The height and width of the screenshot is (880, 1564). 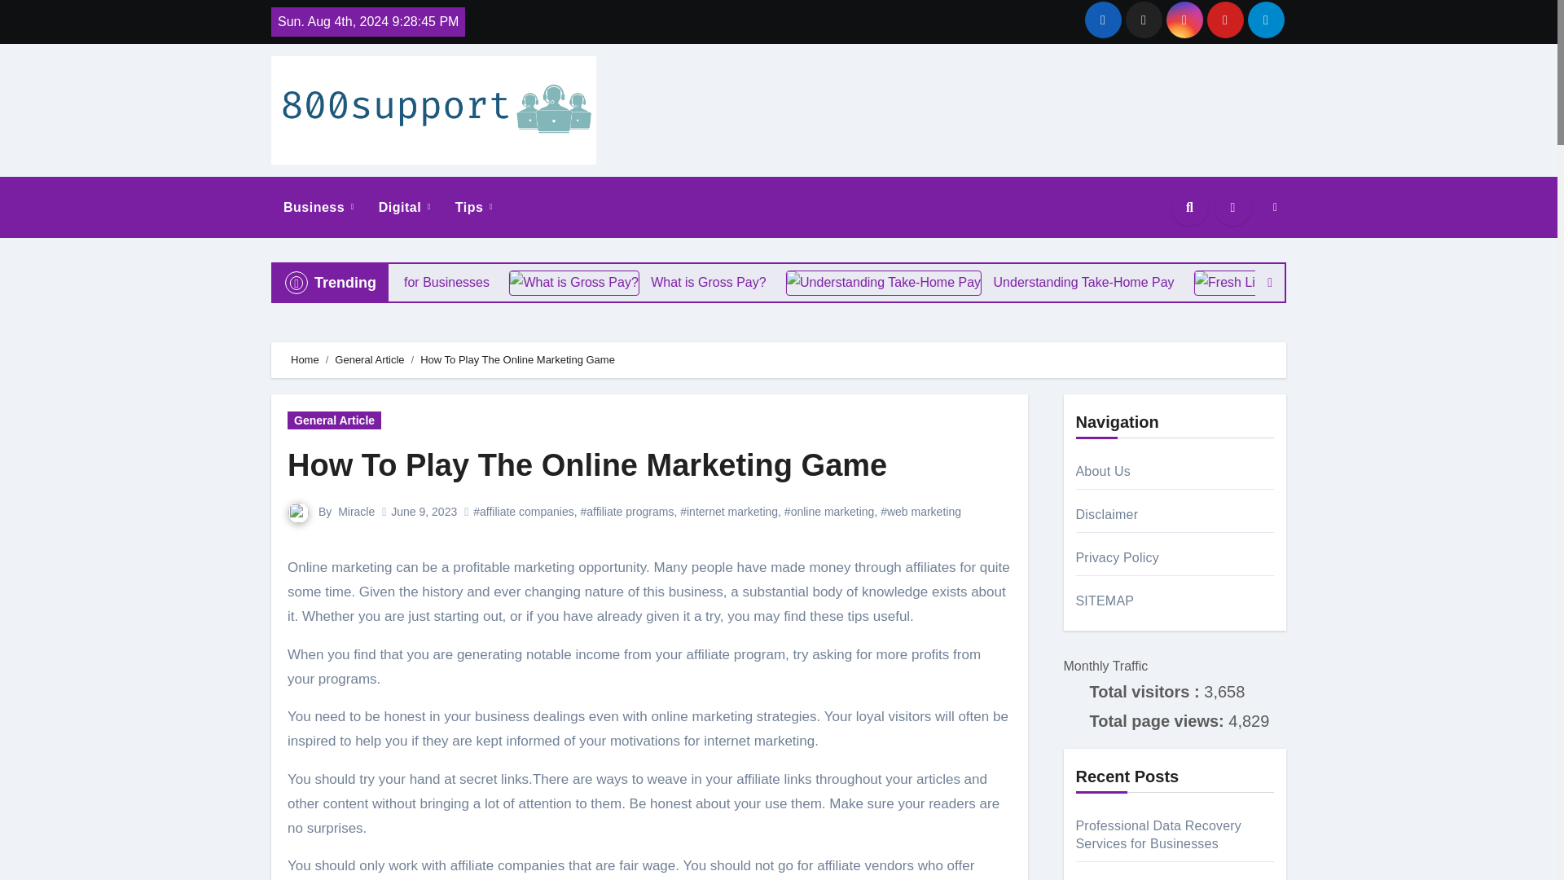 I want to click on What is Gross Pay?, so click(x=647, y=282).